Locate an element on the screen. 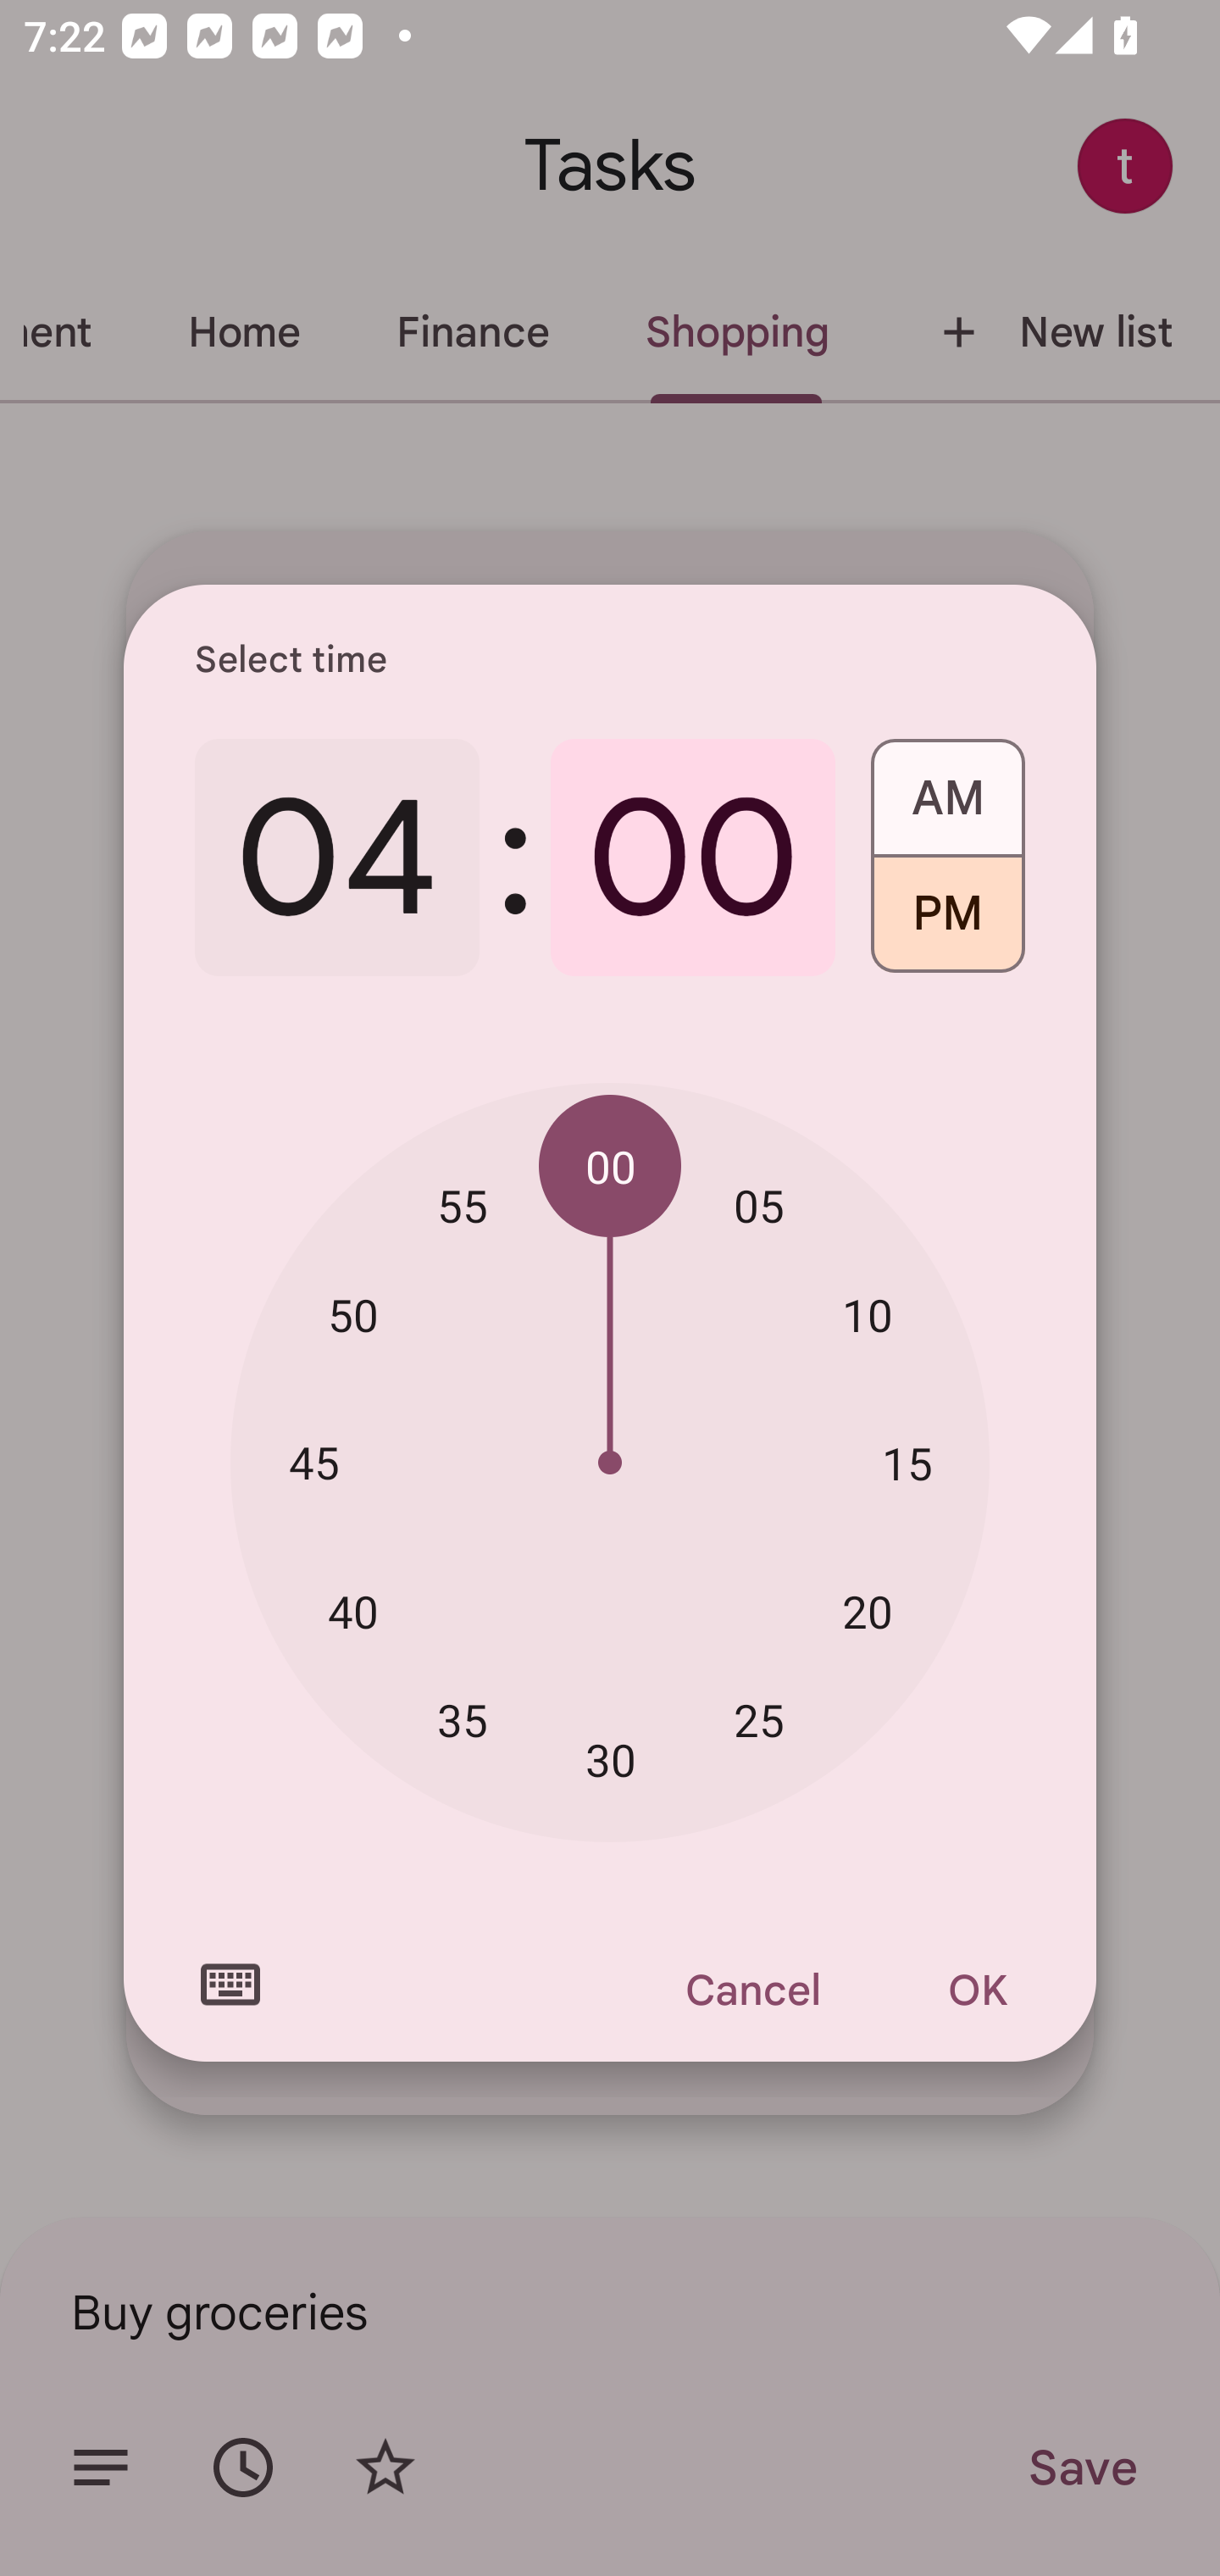  50 50 minutes is located at coordinates (352, 1315).